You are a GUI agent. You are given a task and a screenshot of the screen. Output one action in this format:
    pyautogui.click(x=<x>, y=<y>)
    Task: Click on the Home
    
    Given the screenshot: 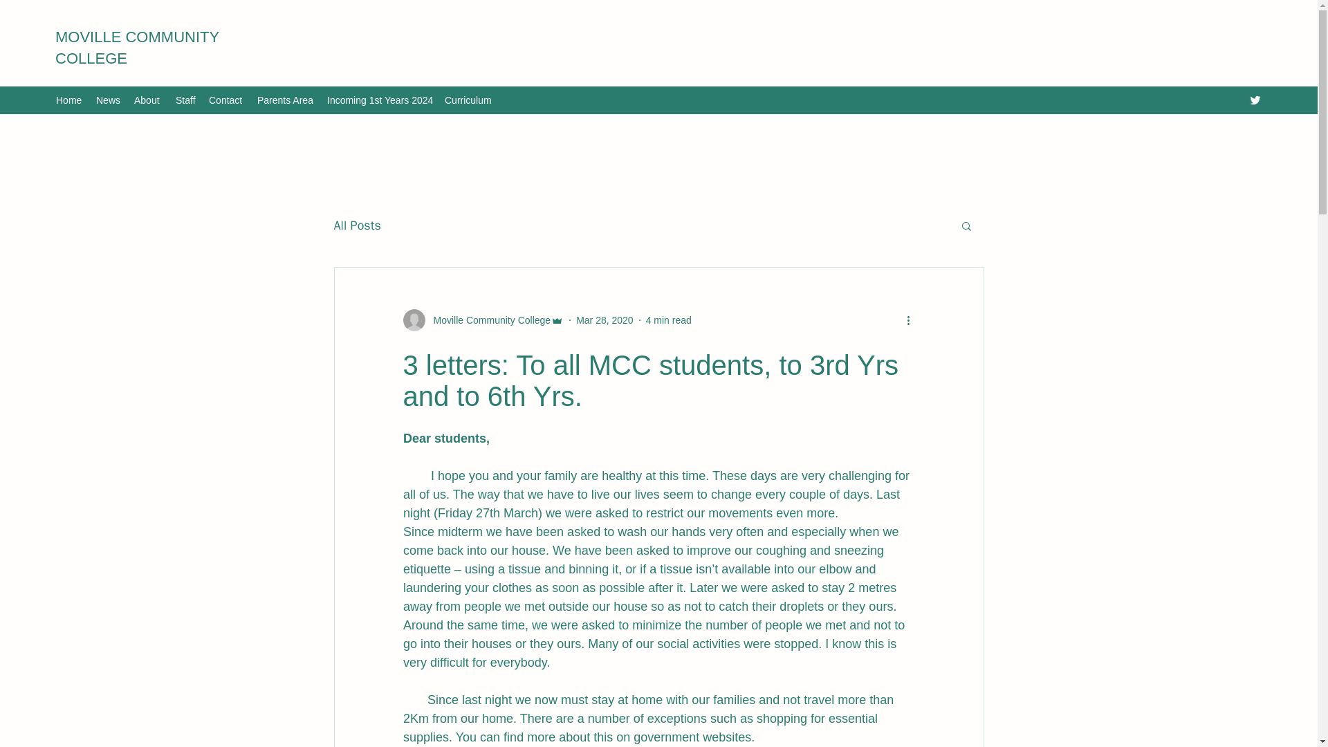 What is the action you would take?
    pyautogui.click(x=69, y=100)
    